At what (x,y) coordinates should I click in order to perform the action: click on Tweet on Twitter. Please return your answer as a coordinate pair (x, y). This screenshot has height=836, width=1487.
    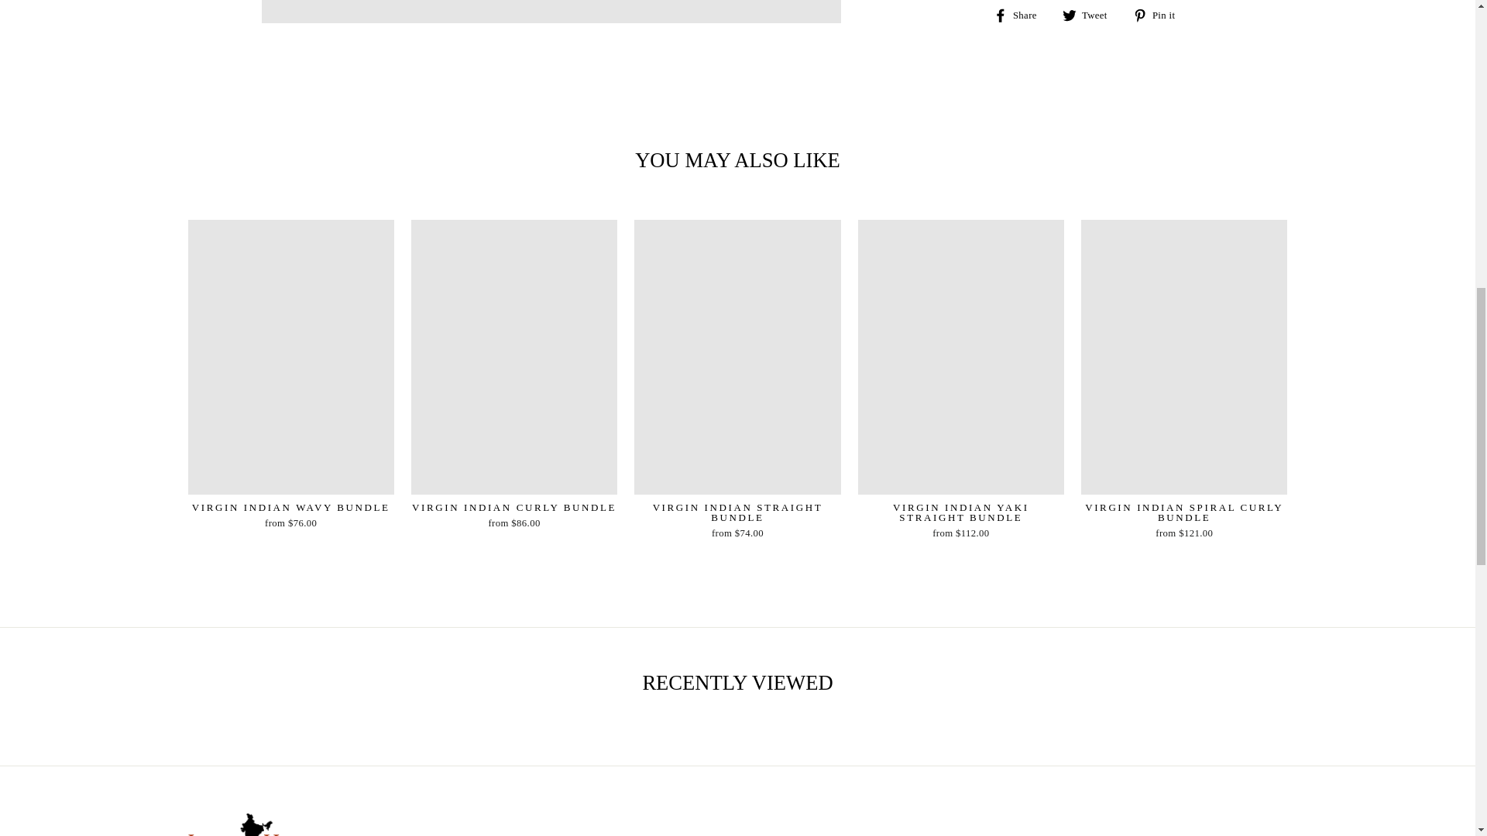
    Looking at the image, I should click on (1090, 14).